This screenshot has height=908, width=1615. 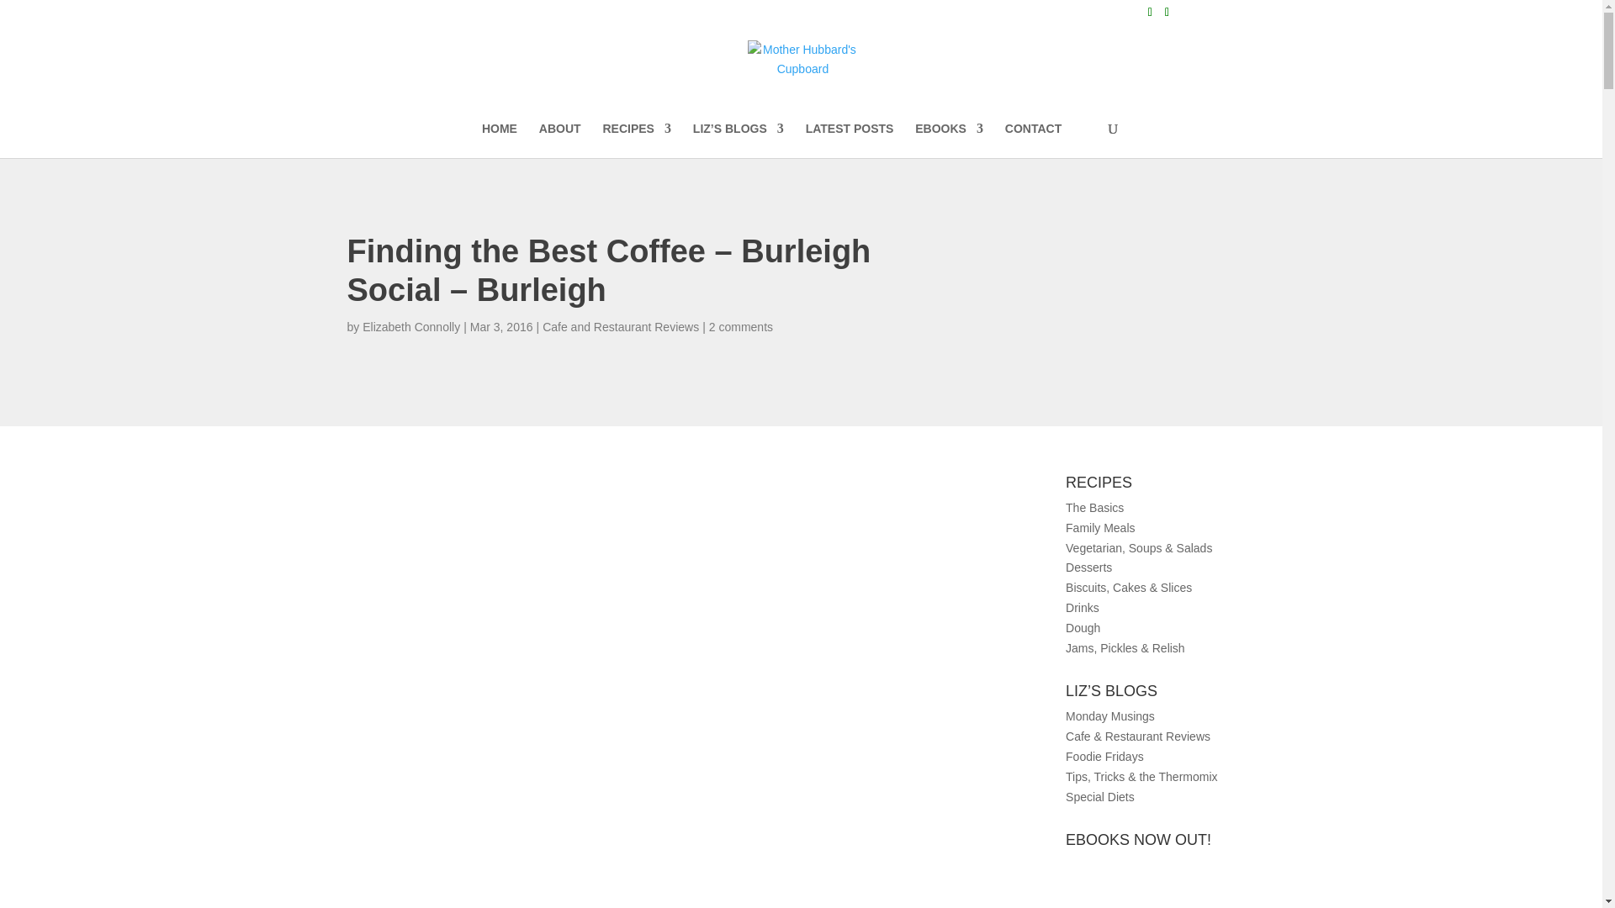 What do you see at coordinates (560, 140) in the screenshot?
I see `ABOUT` at bounding box center [560, 140].